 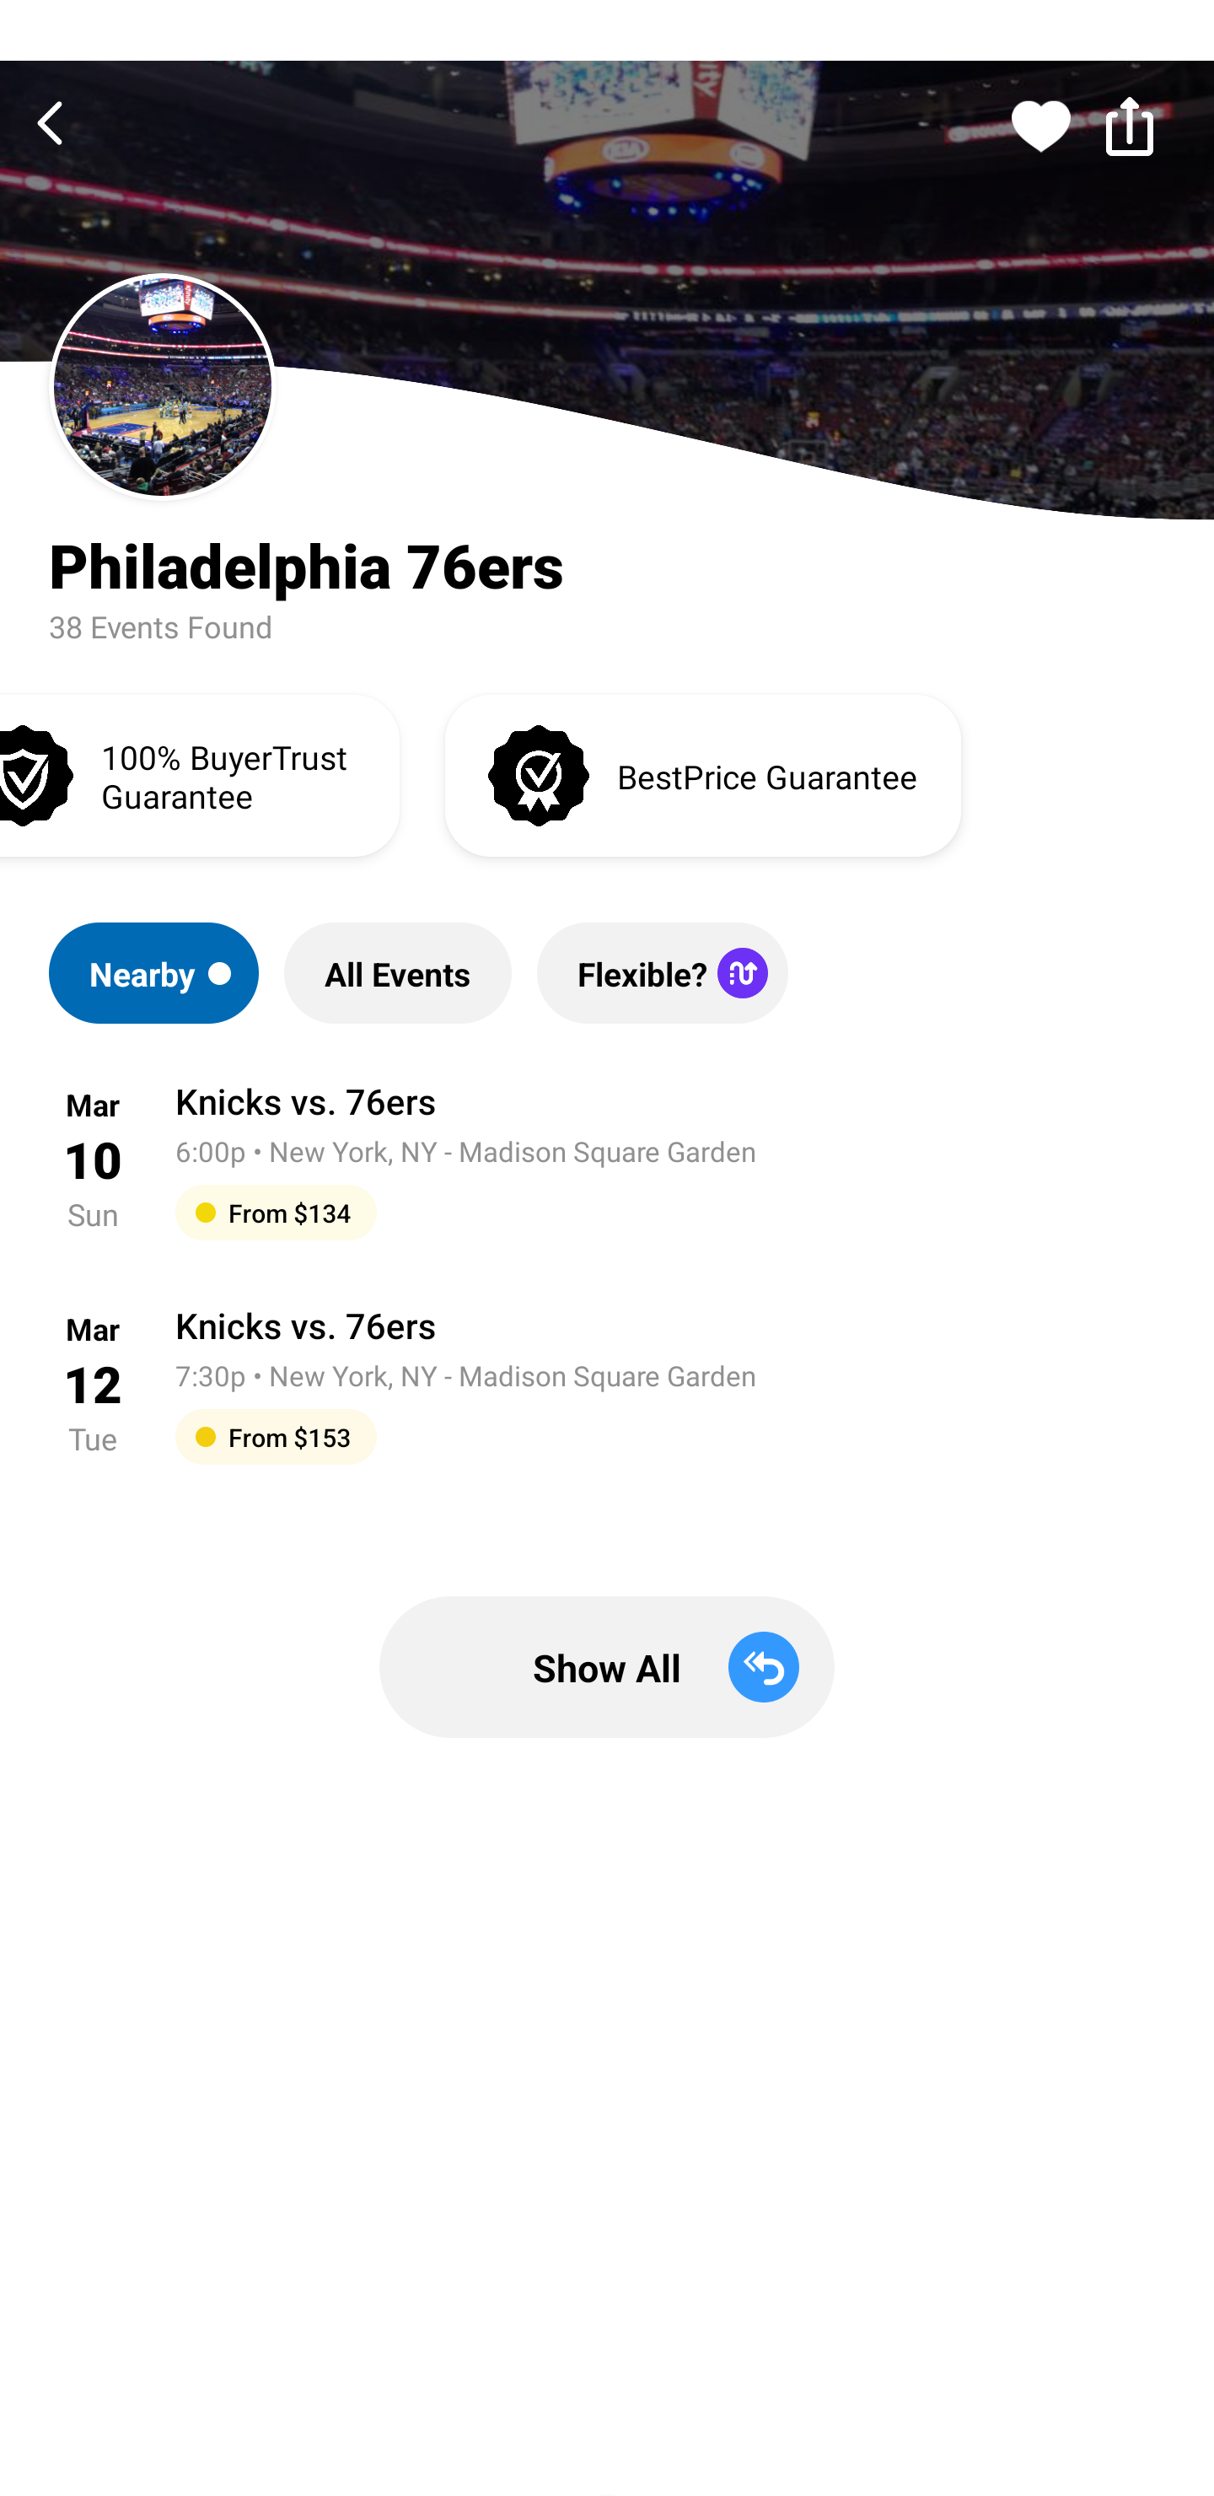 What do you see at coordinates (703, 774) in the screenshot?
I see `BestPrice Guarantee` at bounding box center [703, 774].